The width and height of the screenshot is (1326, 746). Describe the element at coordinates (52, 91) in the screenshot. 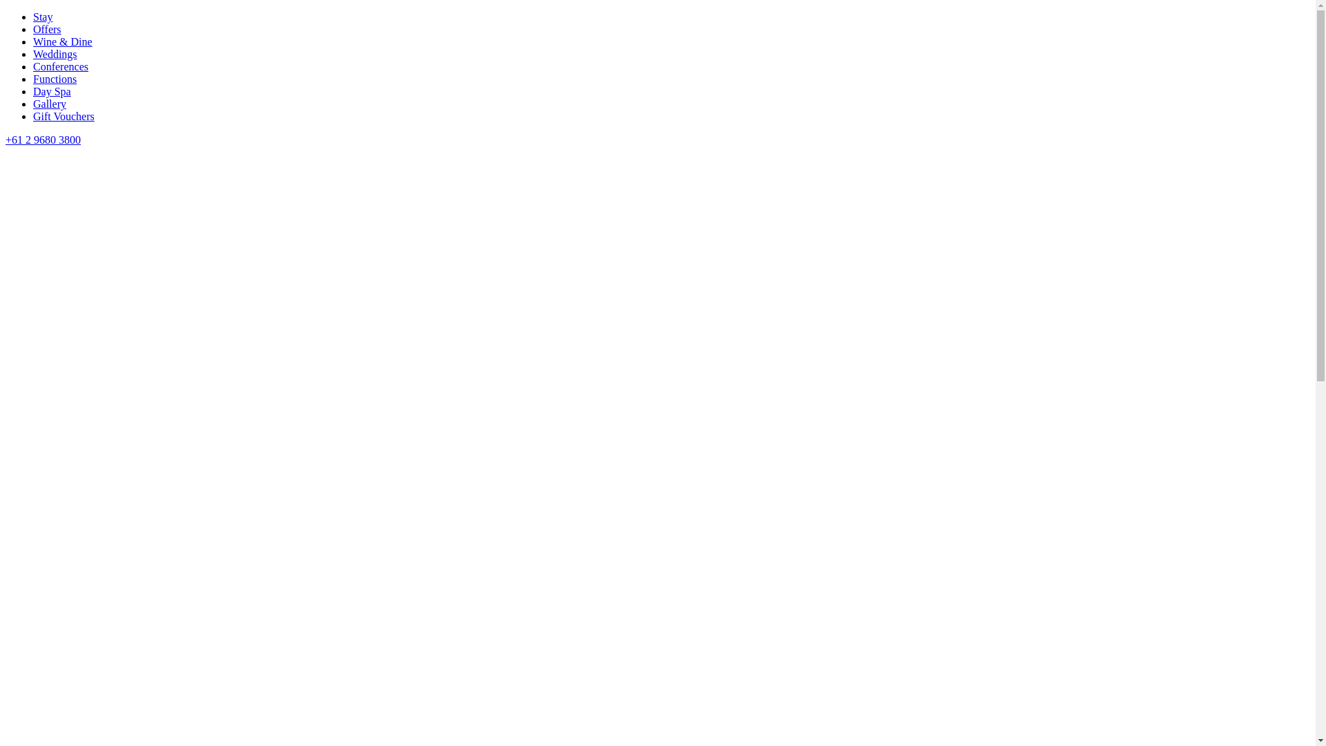

I see `Day Spa` at that location.